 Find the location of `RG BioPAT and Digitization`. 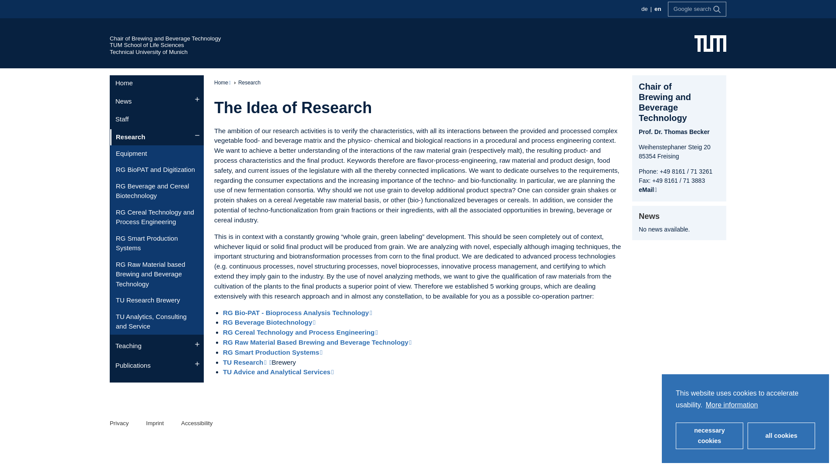

RG BioPAT and Digitization is located at coordinates (157, 170).